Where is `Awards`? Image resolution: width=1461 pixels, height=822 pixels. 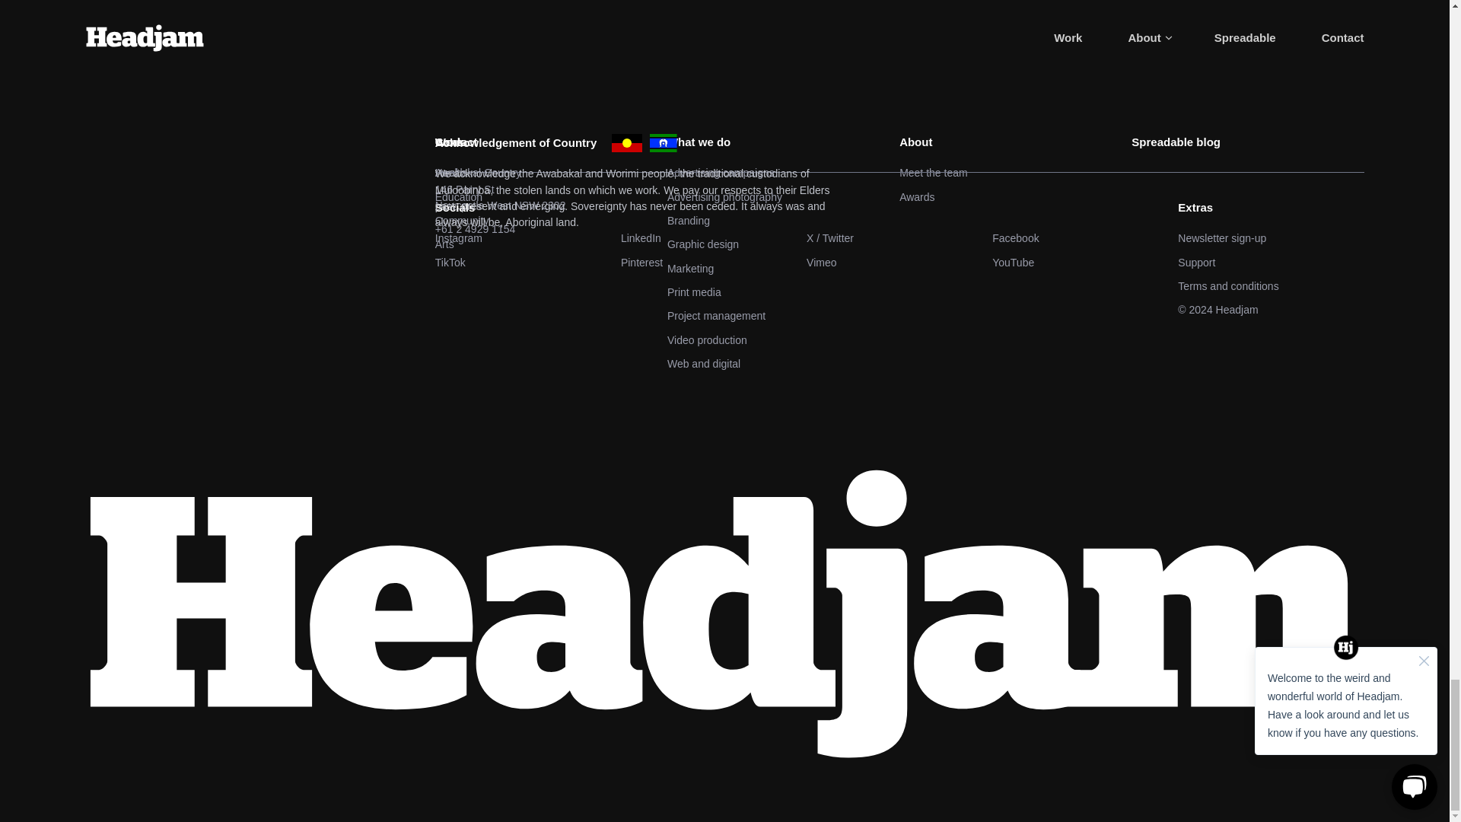
Awards is located at coordinates (1015, 198).